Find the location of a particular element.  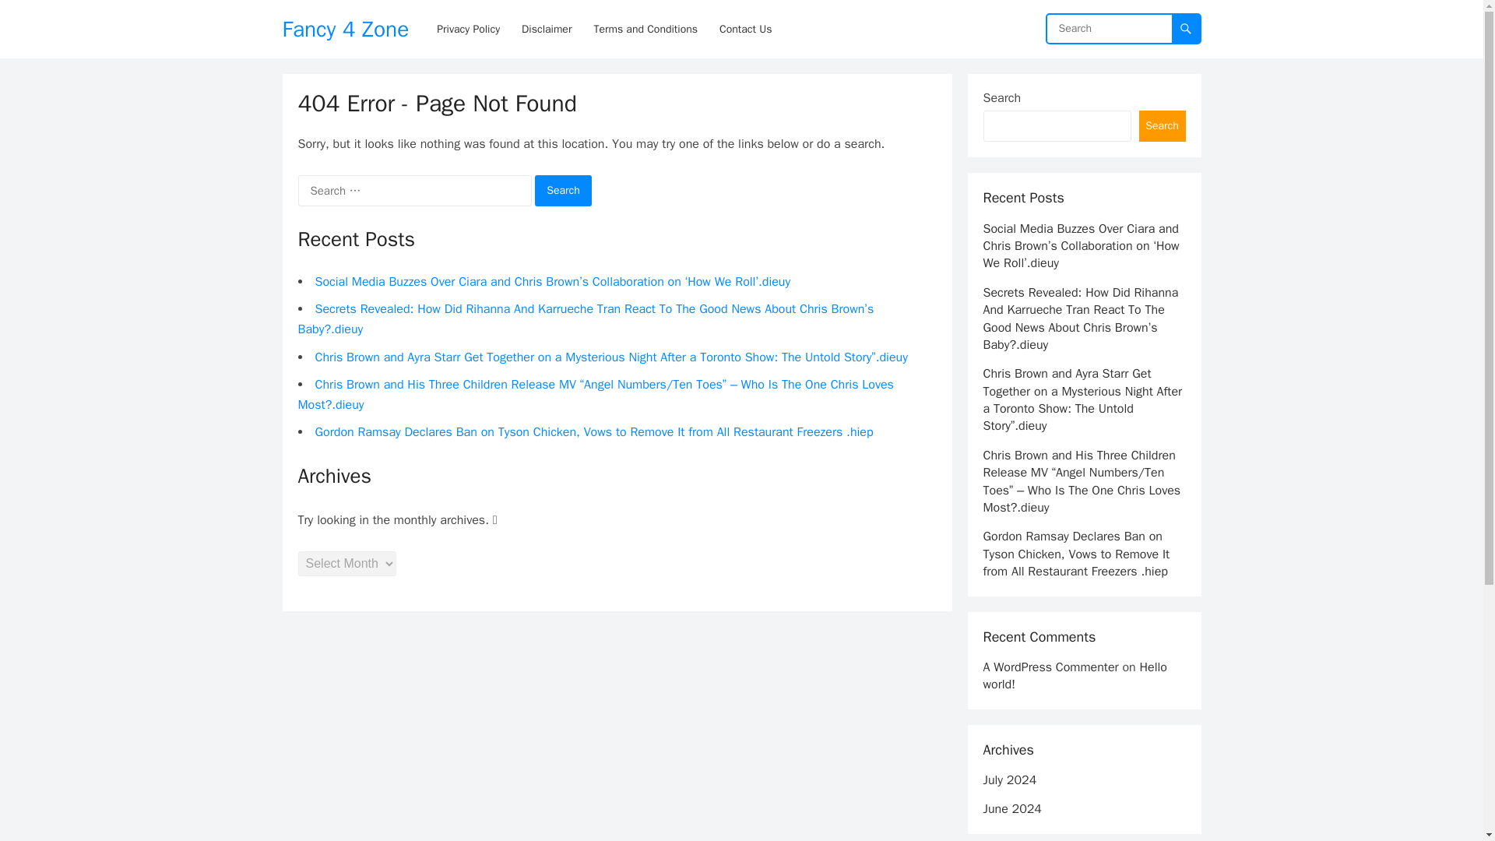

July 2024 is located at coordinates (1009, 780).